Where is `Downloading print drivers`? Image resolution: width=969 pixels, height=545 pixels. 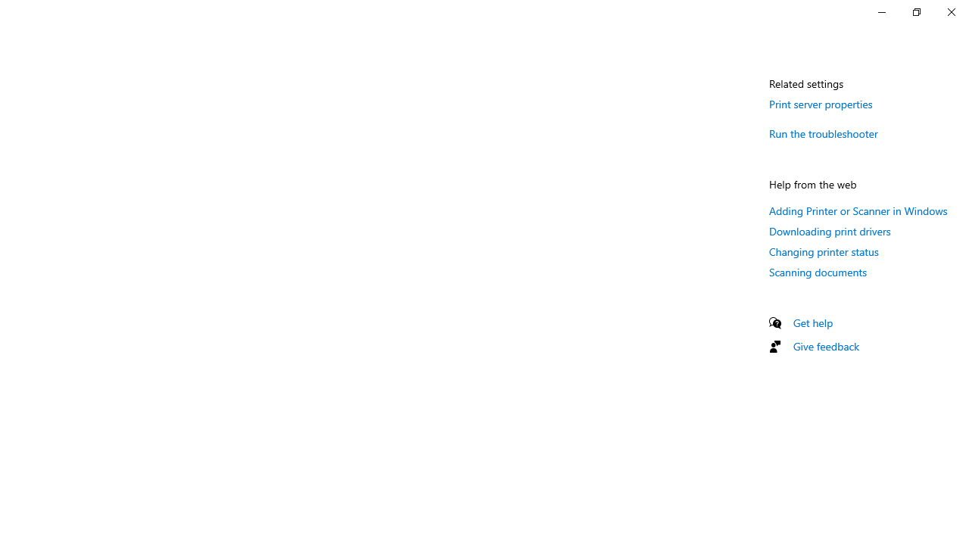
Downloading print drivers is located at coordinates (830, 231).